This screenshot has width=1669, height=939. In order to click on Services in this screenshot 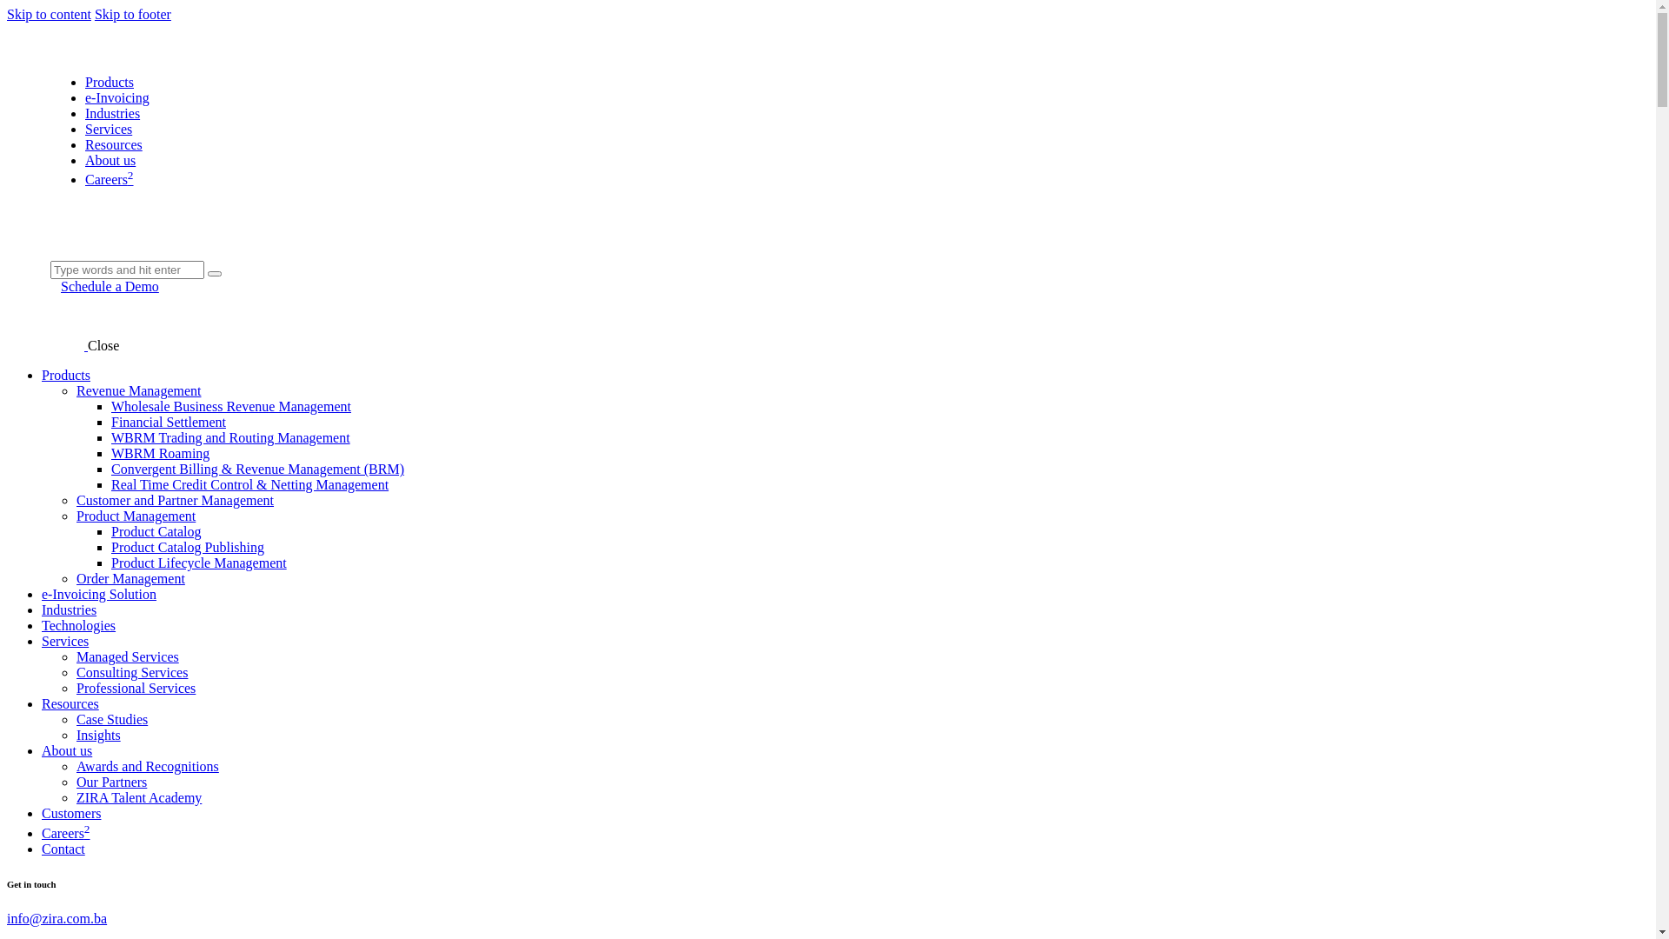, I will do `click(109, 129)`.